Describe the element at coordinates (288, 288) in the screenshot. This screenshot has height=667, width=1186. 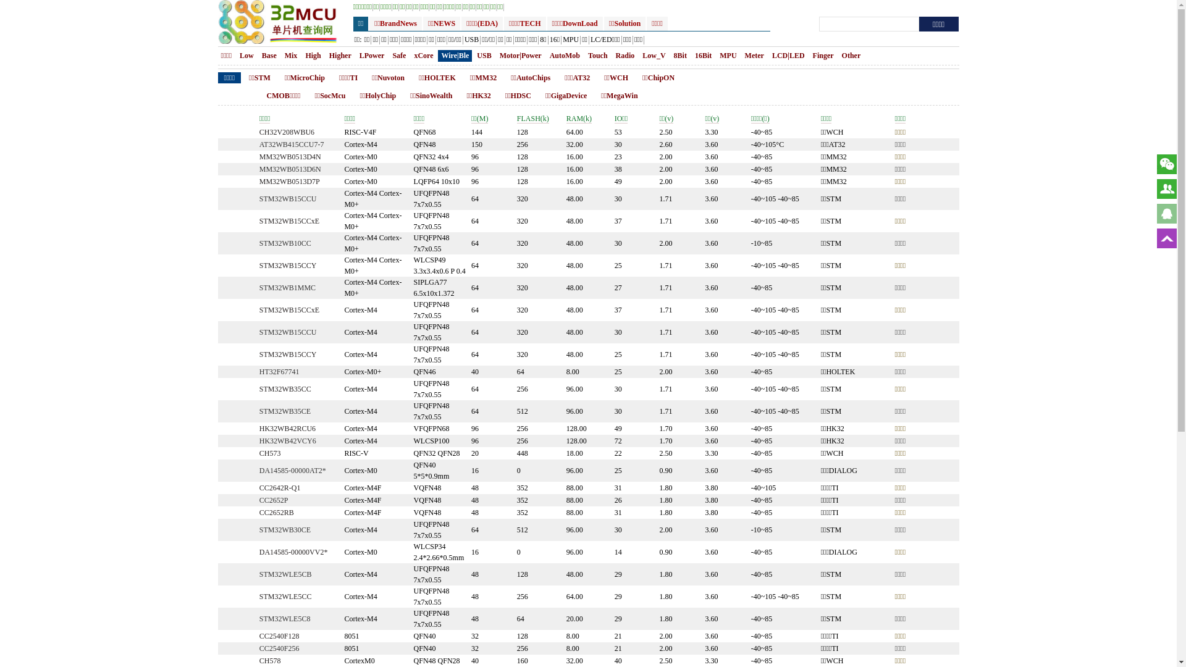
I see `STM32WB1MMC` at that location.